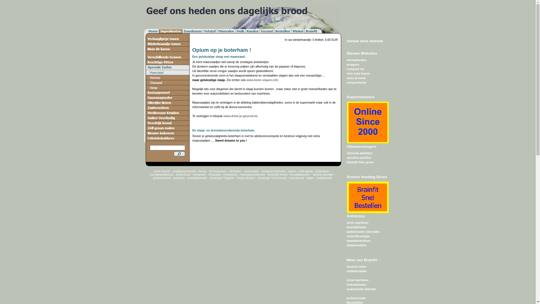 This screenshot has height=304, width=540. Describe the element at coordinates (356, 245) in the screenshot. I see `slaapmachine` at that location.